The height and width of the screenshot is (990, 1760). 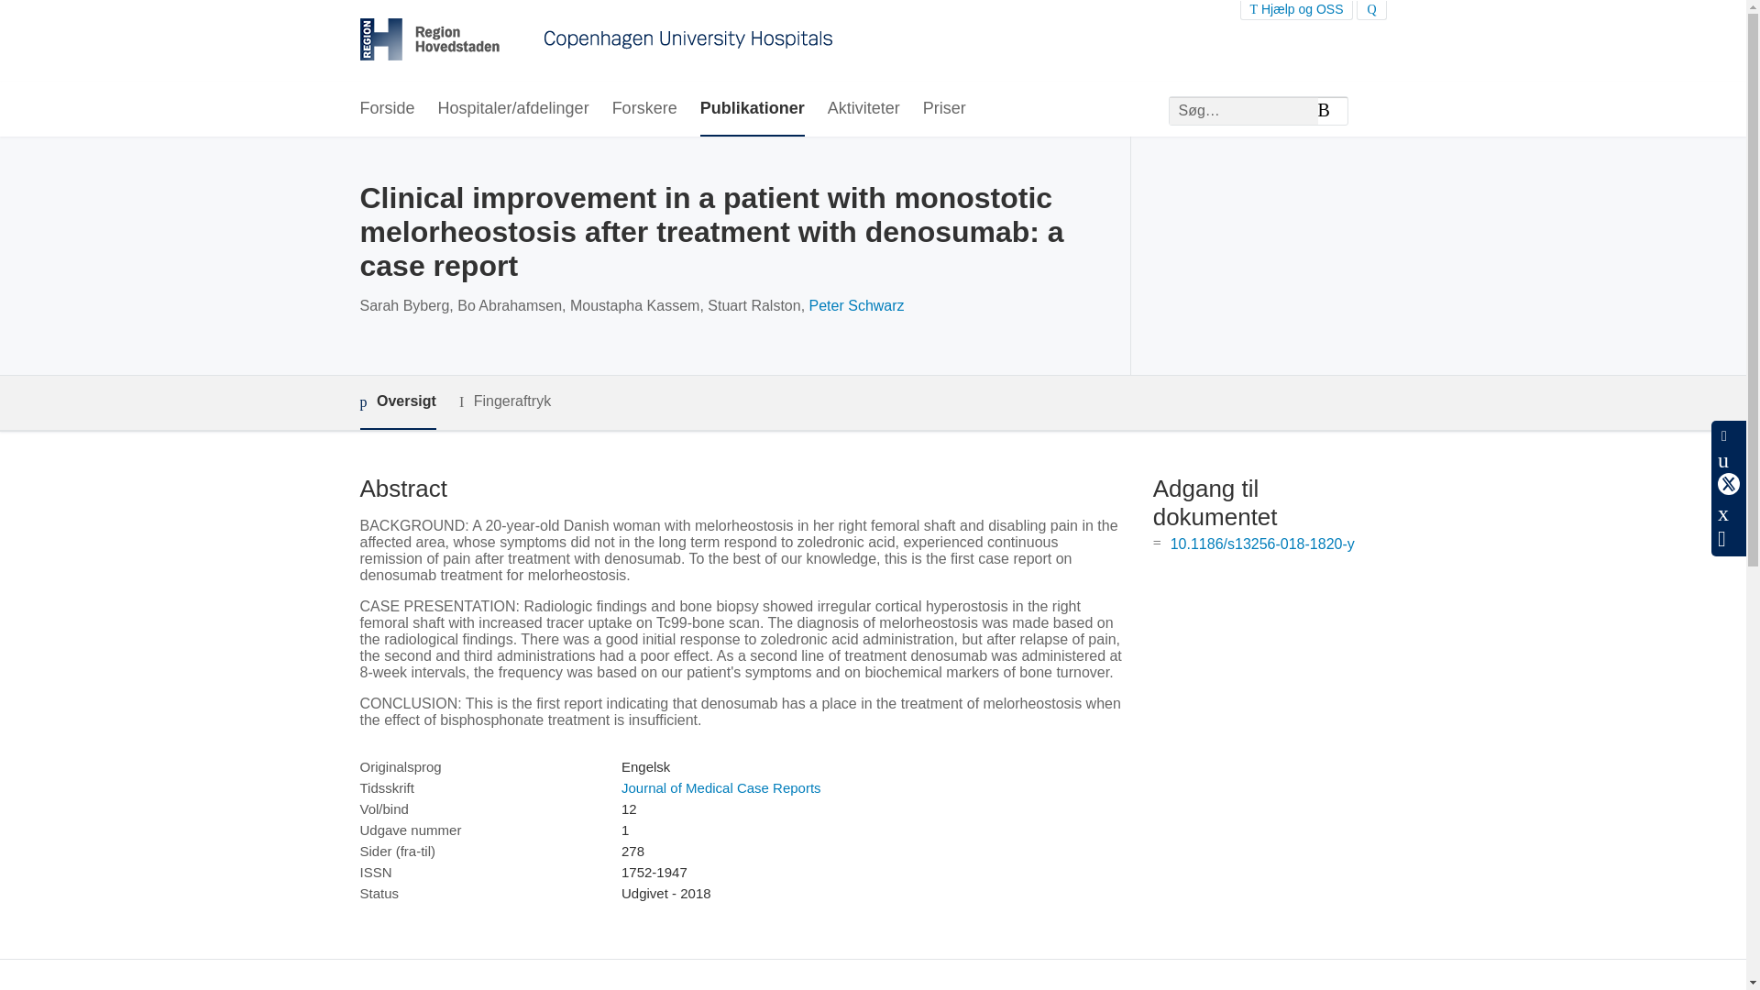 What do you see at coordinates (396, 402) in the screenshot?
I see `Oversigt` at bounding box center [396, 402].